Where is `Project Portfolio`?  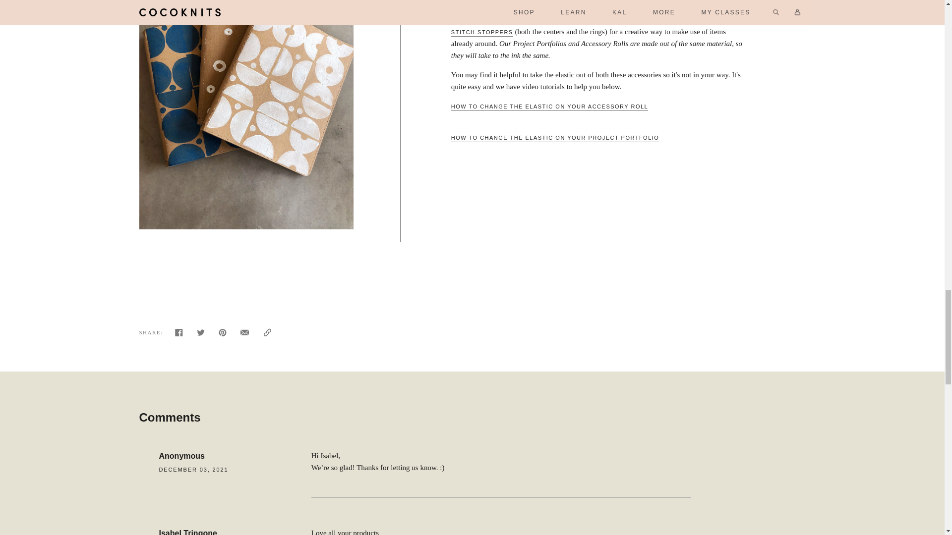
Project Portfolio is located at coordinates (576, 6).